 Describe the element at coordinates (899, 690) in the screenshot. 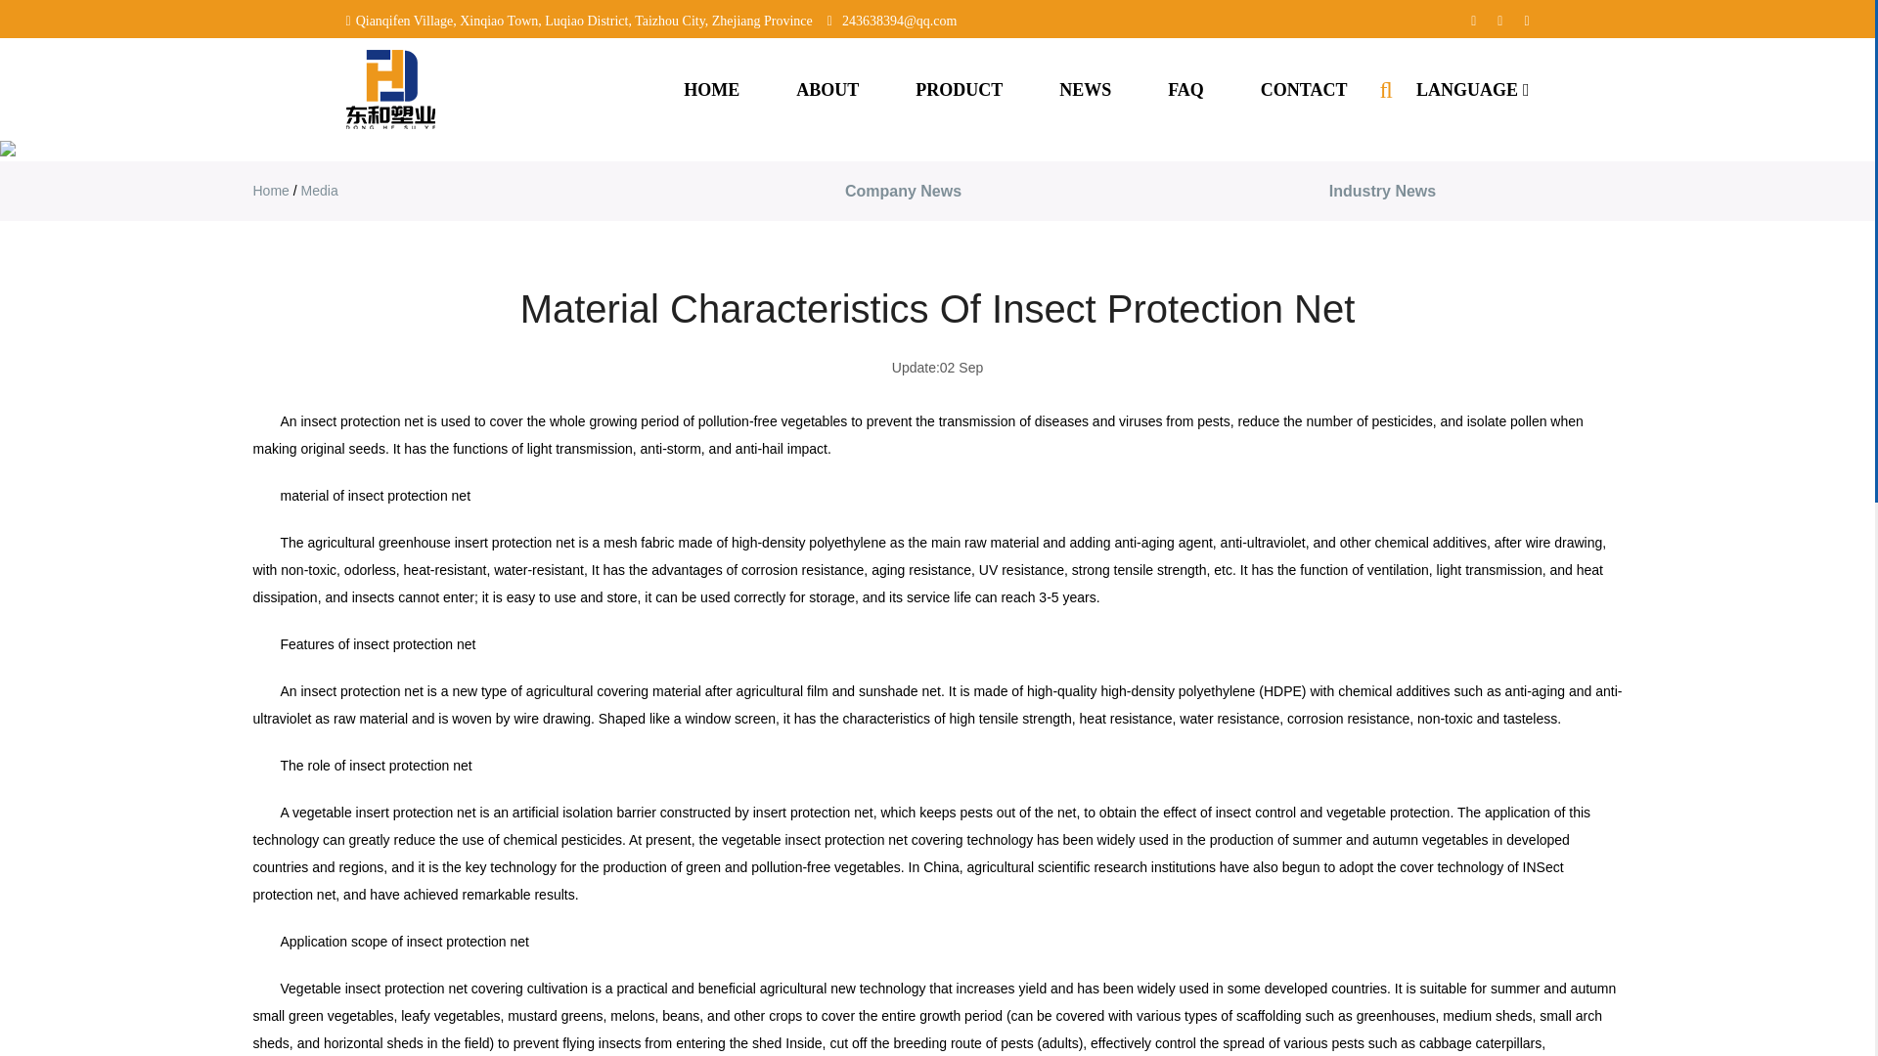

I see `sunshade net` at that location.